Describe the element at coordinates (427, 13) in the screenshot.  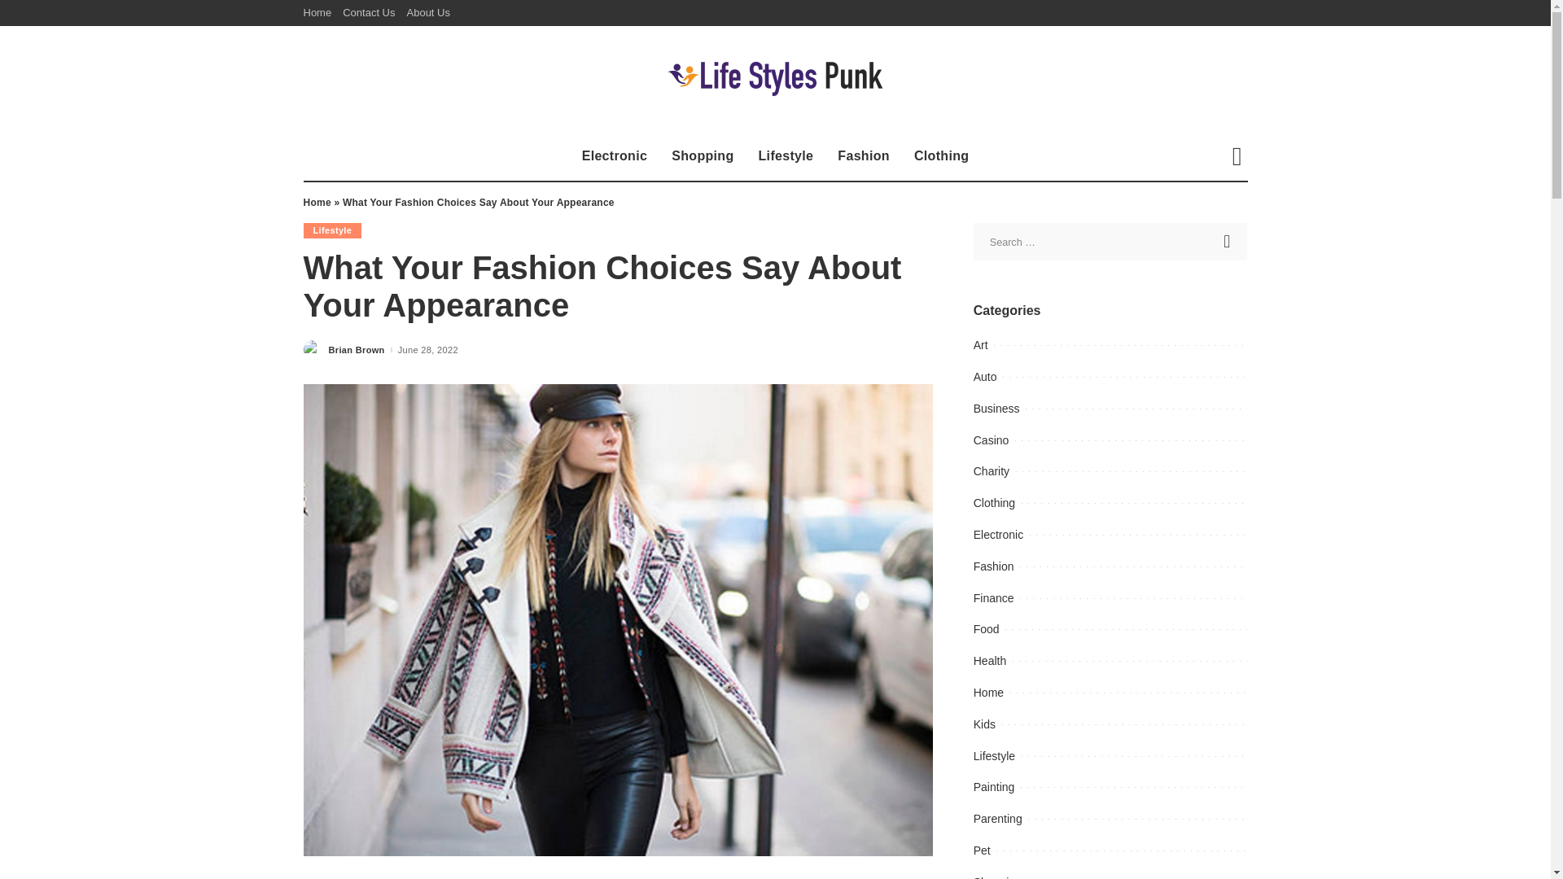
I see `About Us` at that location.